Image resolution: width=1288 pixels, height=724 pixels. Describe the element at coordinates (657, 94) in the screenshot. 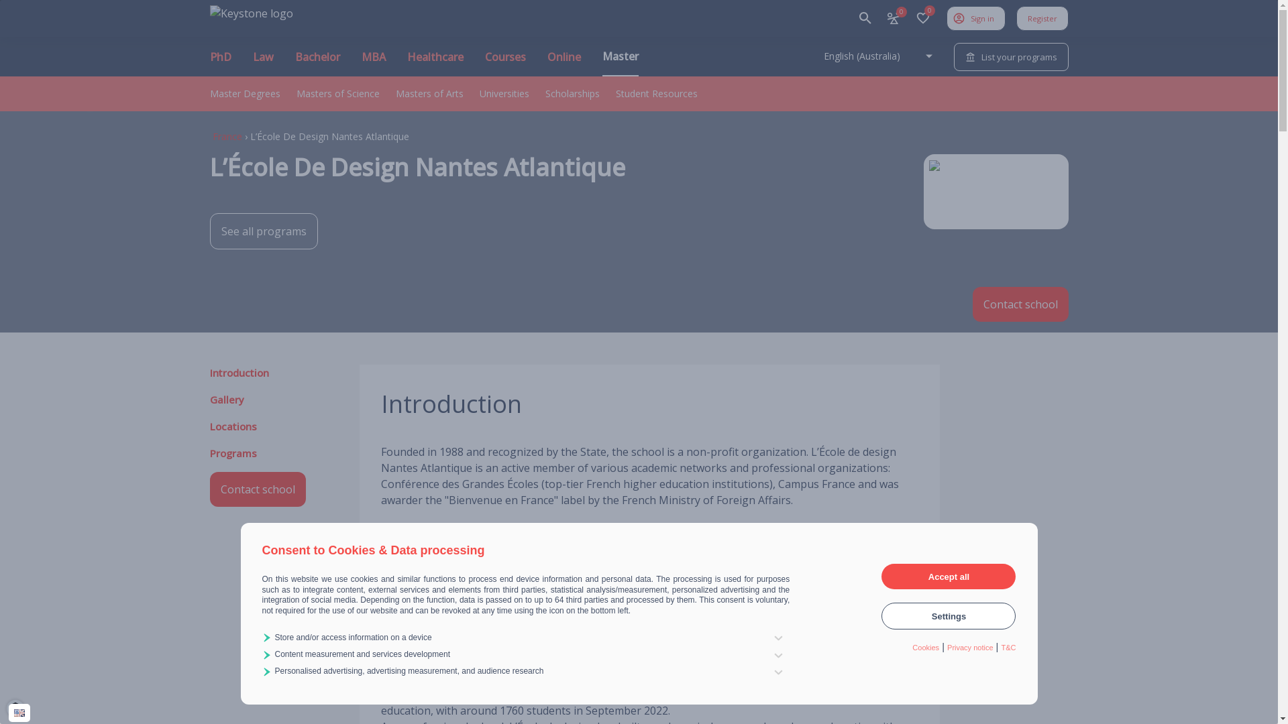

I see `Student Resources` at that location.